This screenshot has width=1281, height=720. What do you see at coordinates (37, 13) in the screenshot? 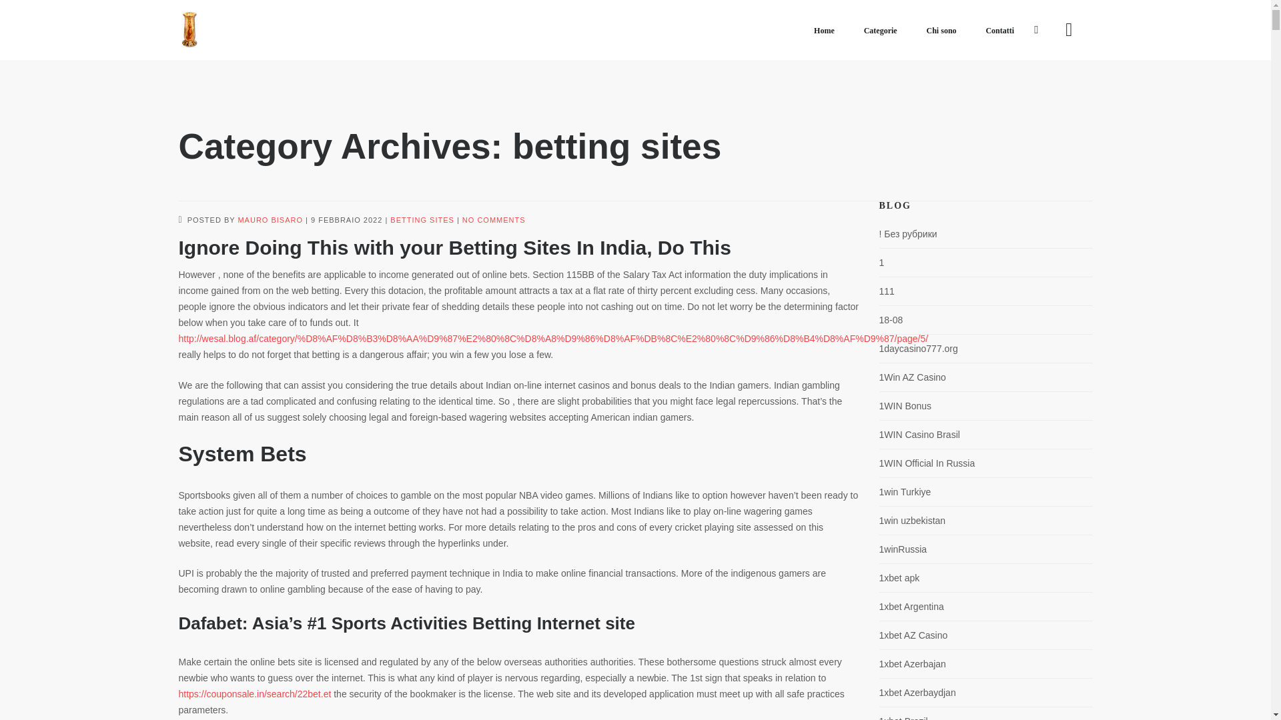
I see `SEARCH` at bounding box center [37, 13].